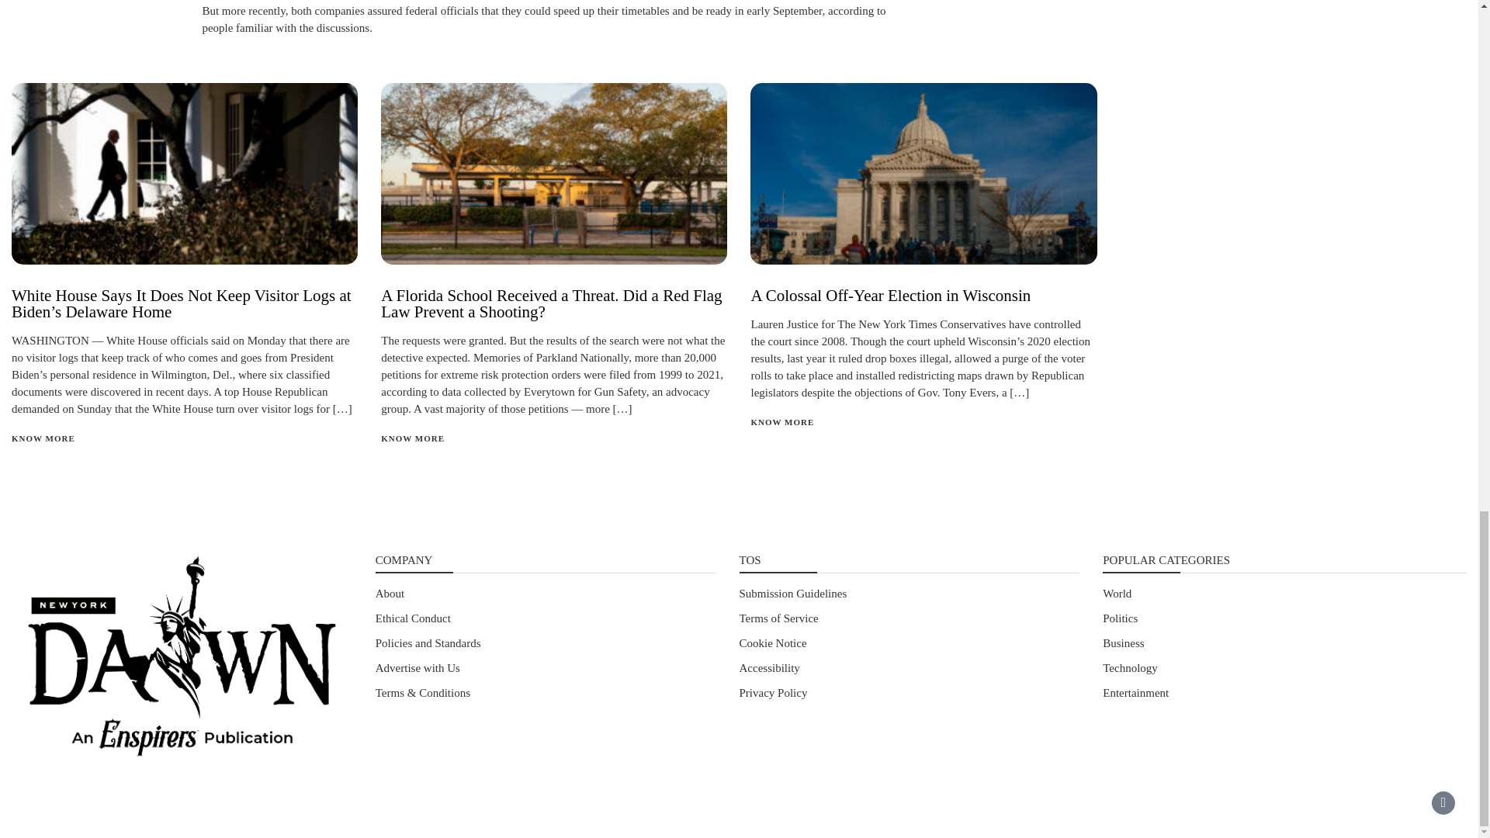  Describe the element at coordinates (782, 421) in the screenshot. I see `KNOW MORE` at that location.